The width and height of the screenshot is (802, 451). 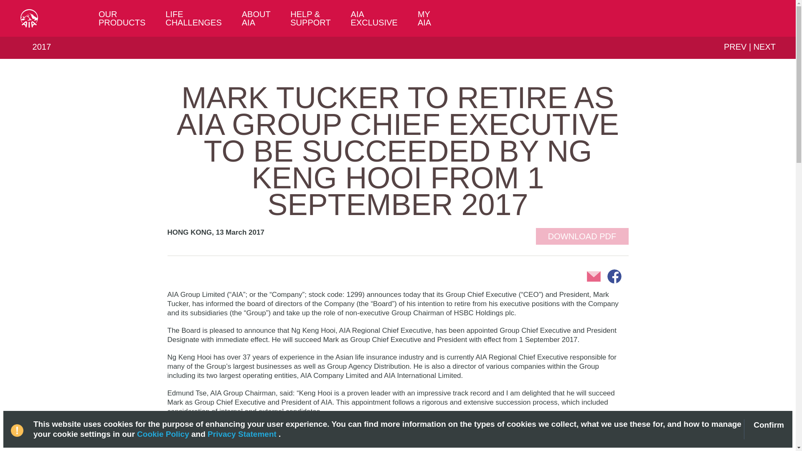 I want to click on Skip to main content, so click(x=28, y=4).